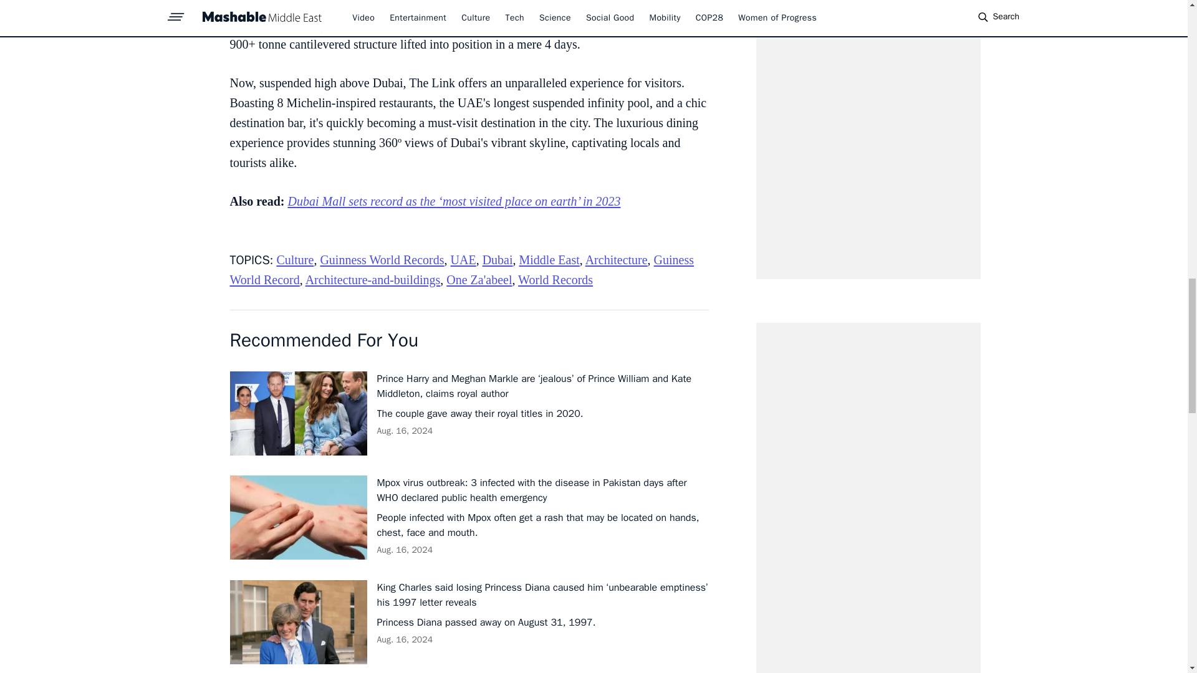  What do you see at coordinates (295, 259) in the screenshot?
I see `Culture` at bounding box center [295, 259].